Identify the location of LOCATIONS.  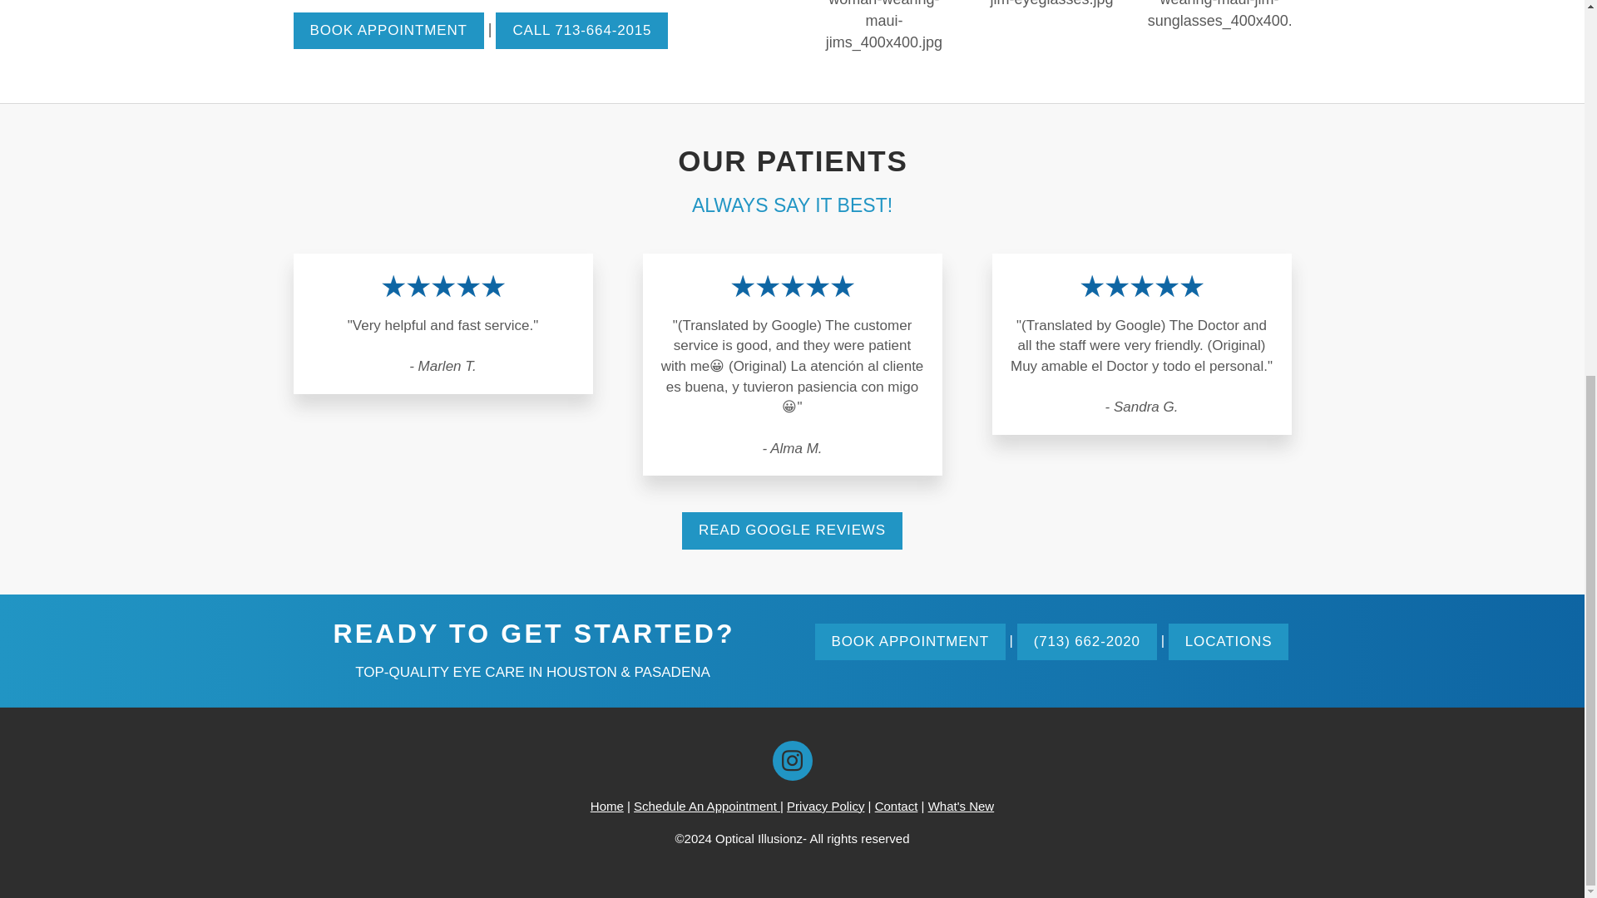
(1229, 642).